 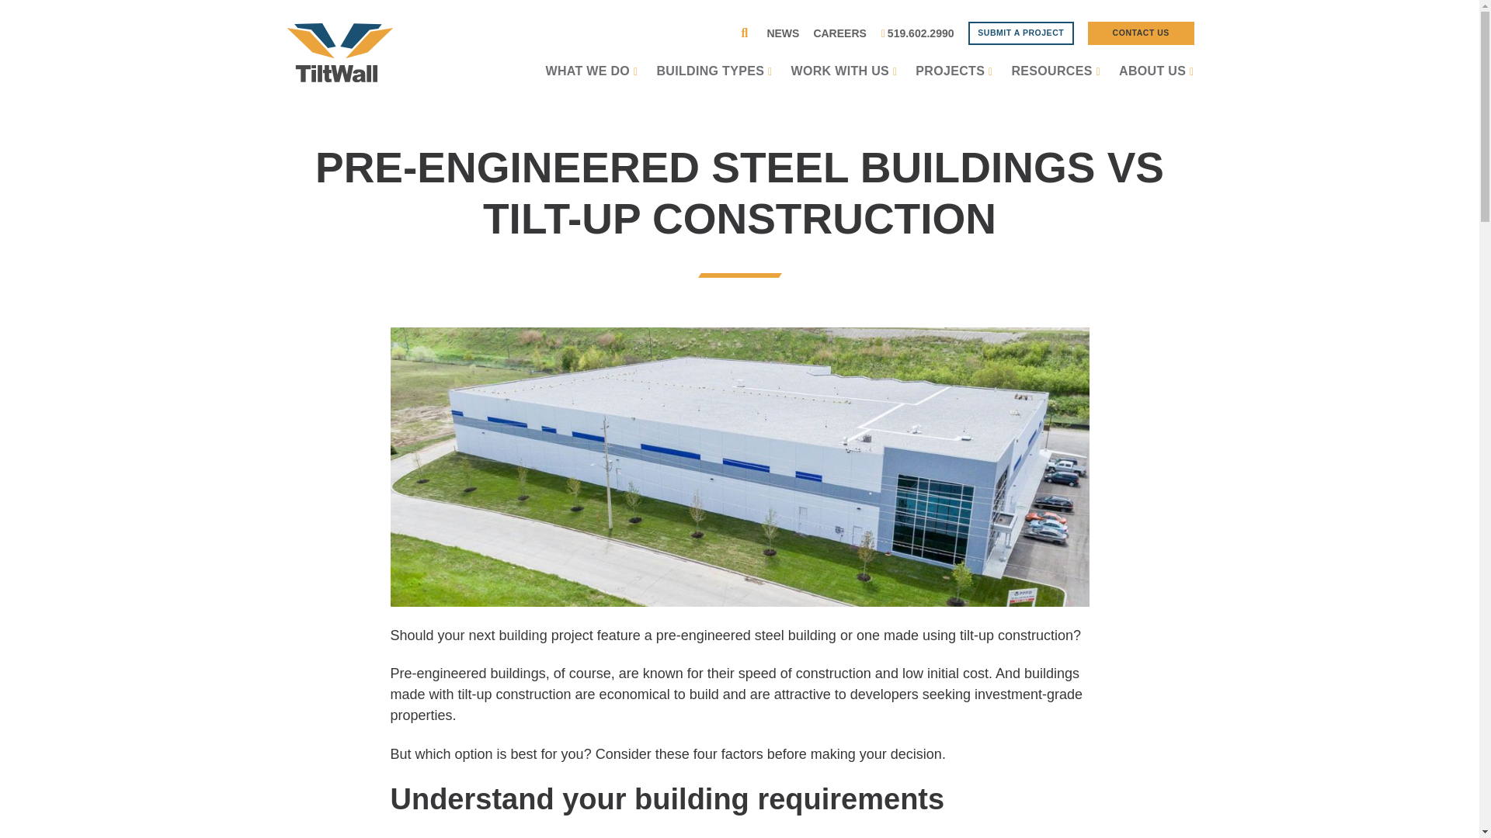 I want to click on RESOURCES, so click(x=1055, y=75).